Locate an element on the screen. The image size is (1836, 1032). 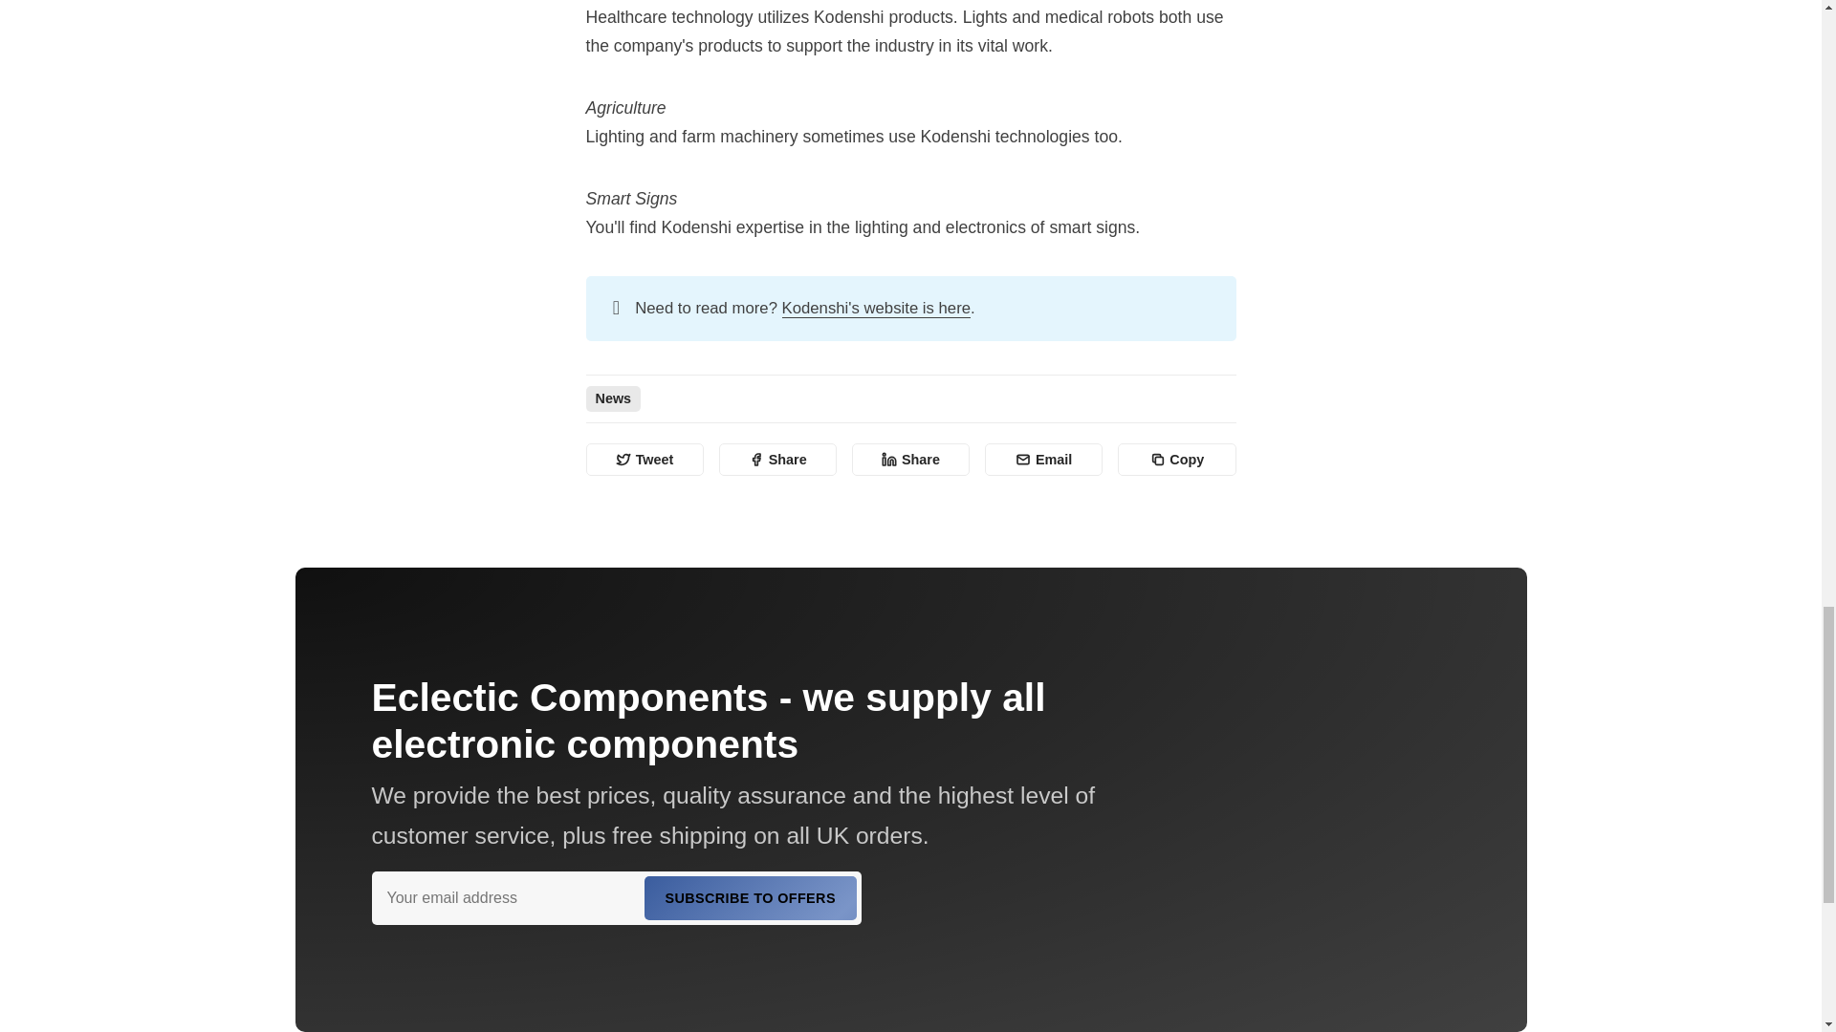
Share on Linkedin is located at coordinates (910, 459).